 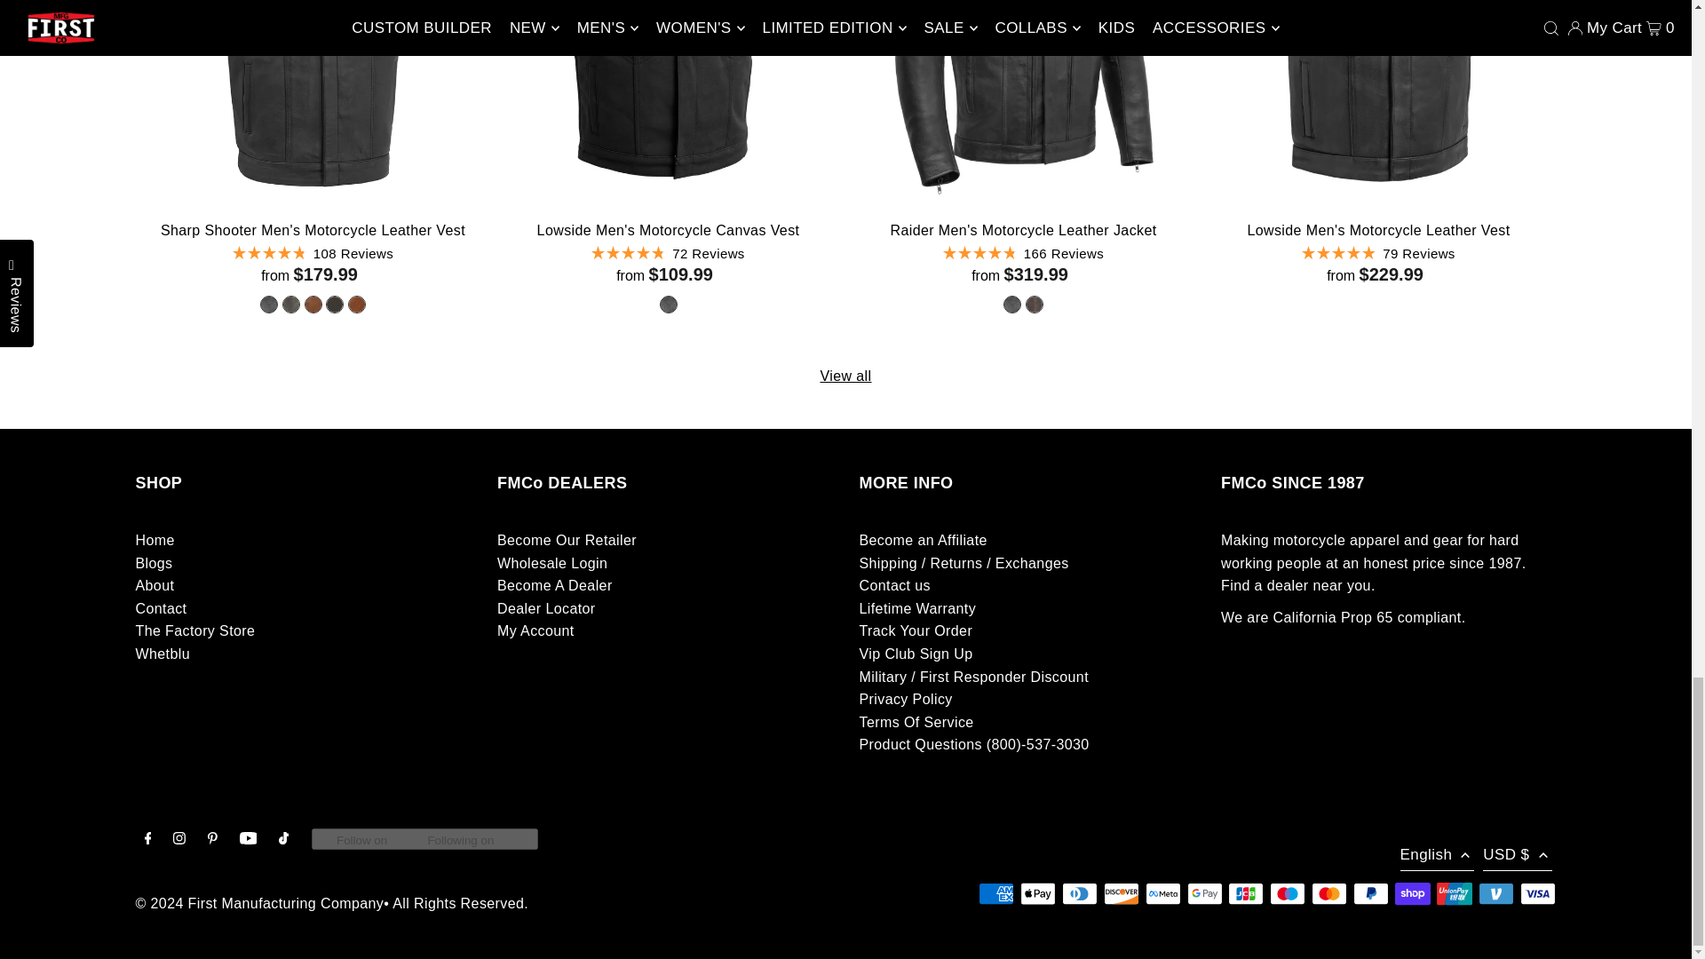 I want to click on Sharp Shooter Men's Motorcycle Leather Vest, so click(x=312, y=105).